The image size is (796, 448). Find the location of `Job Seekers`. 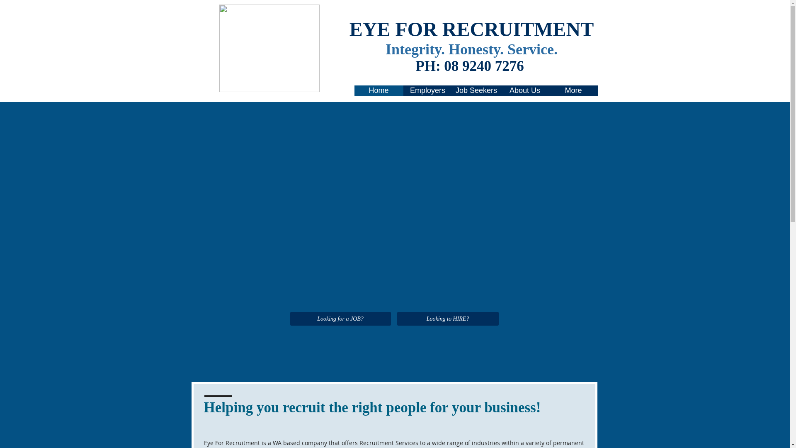

Job Seekers is located at coordinates (476, 90).